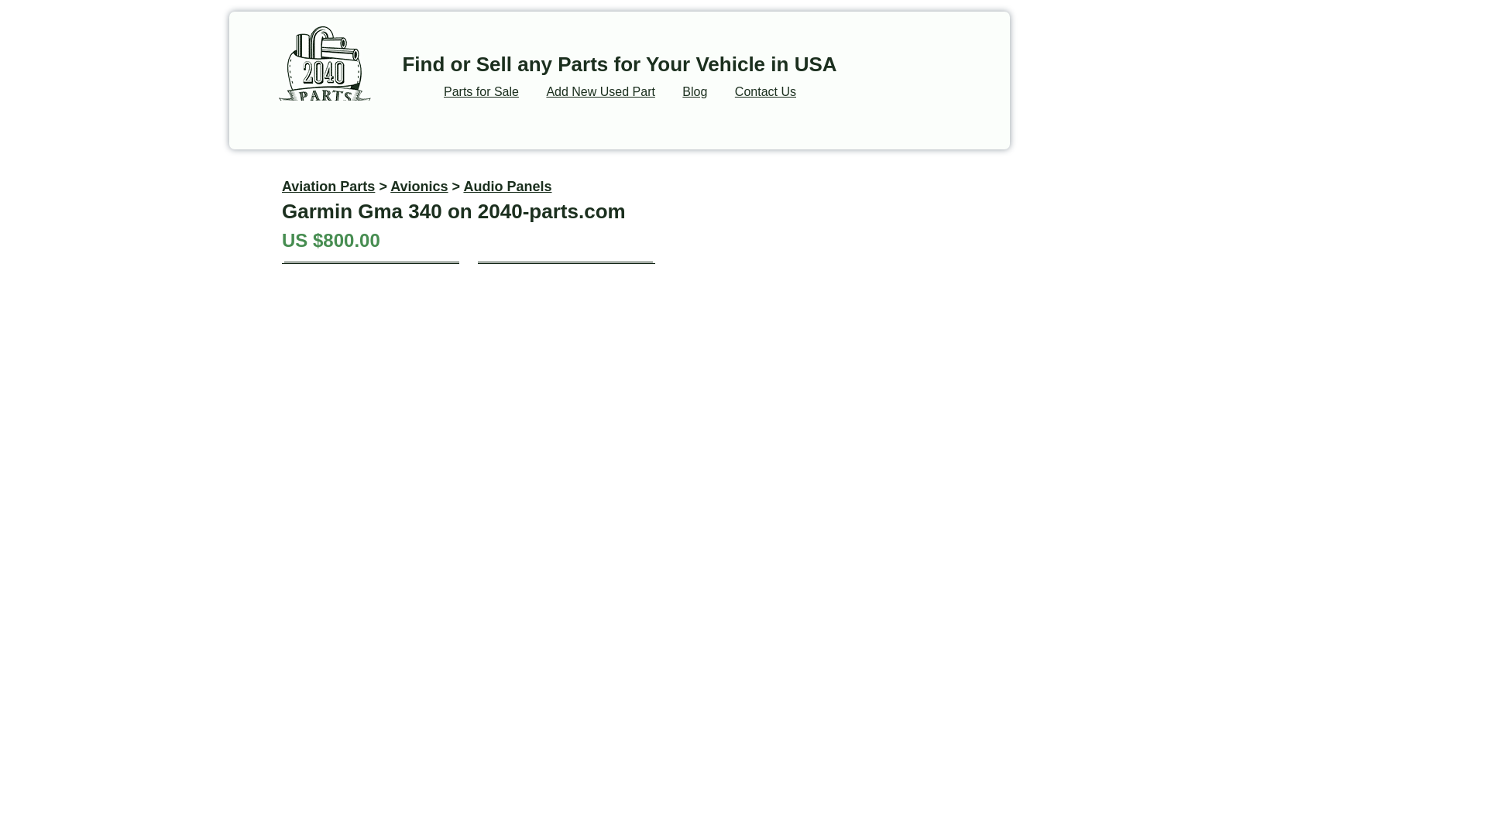  Describe the element at coordinates (418, 186) in the screenshot. I see `Avionics` at that location.